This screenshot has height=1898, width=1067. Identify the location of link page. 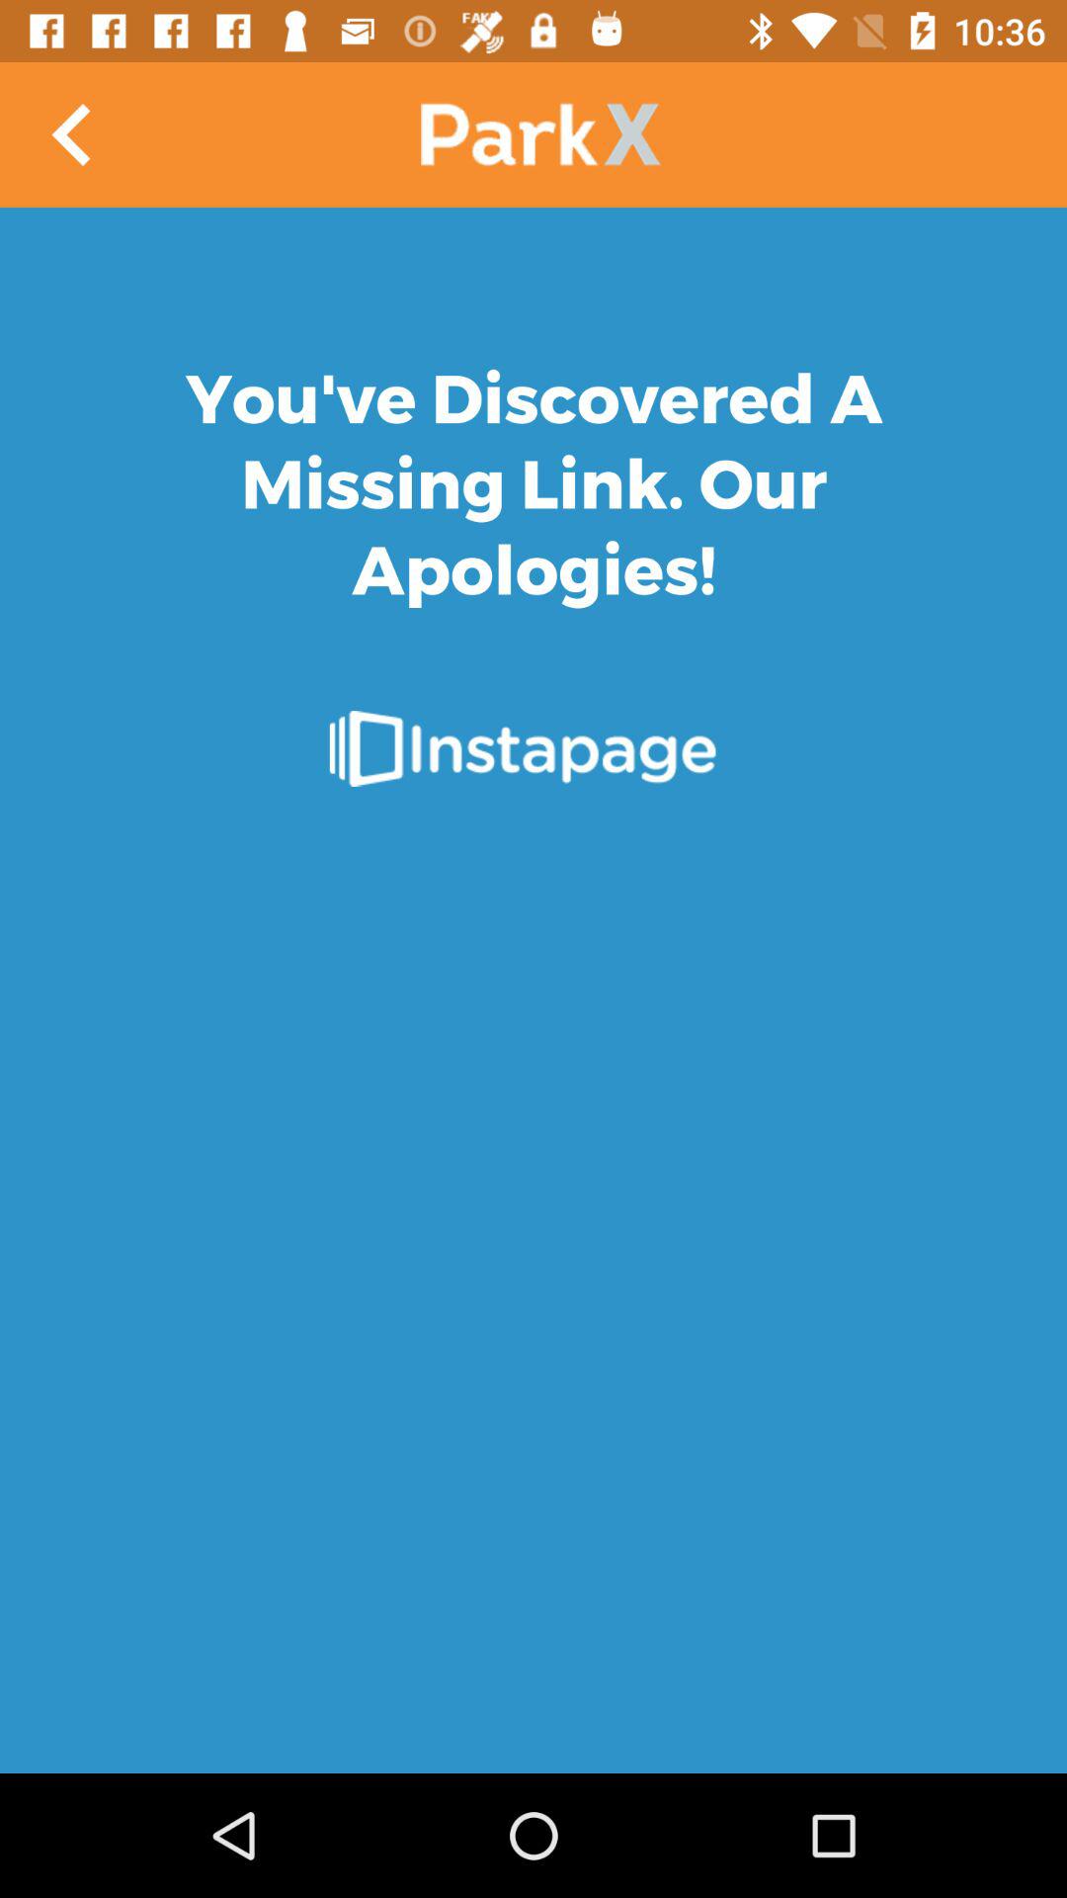
(533, 991).